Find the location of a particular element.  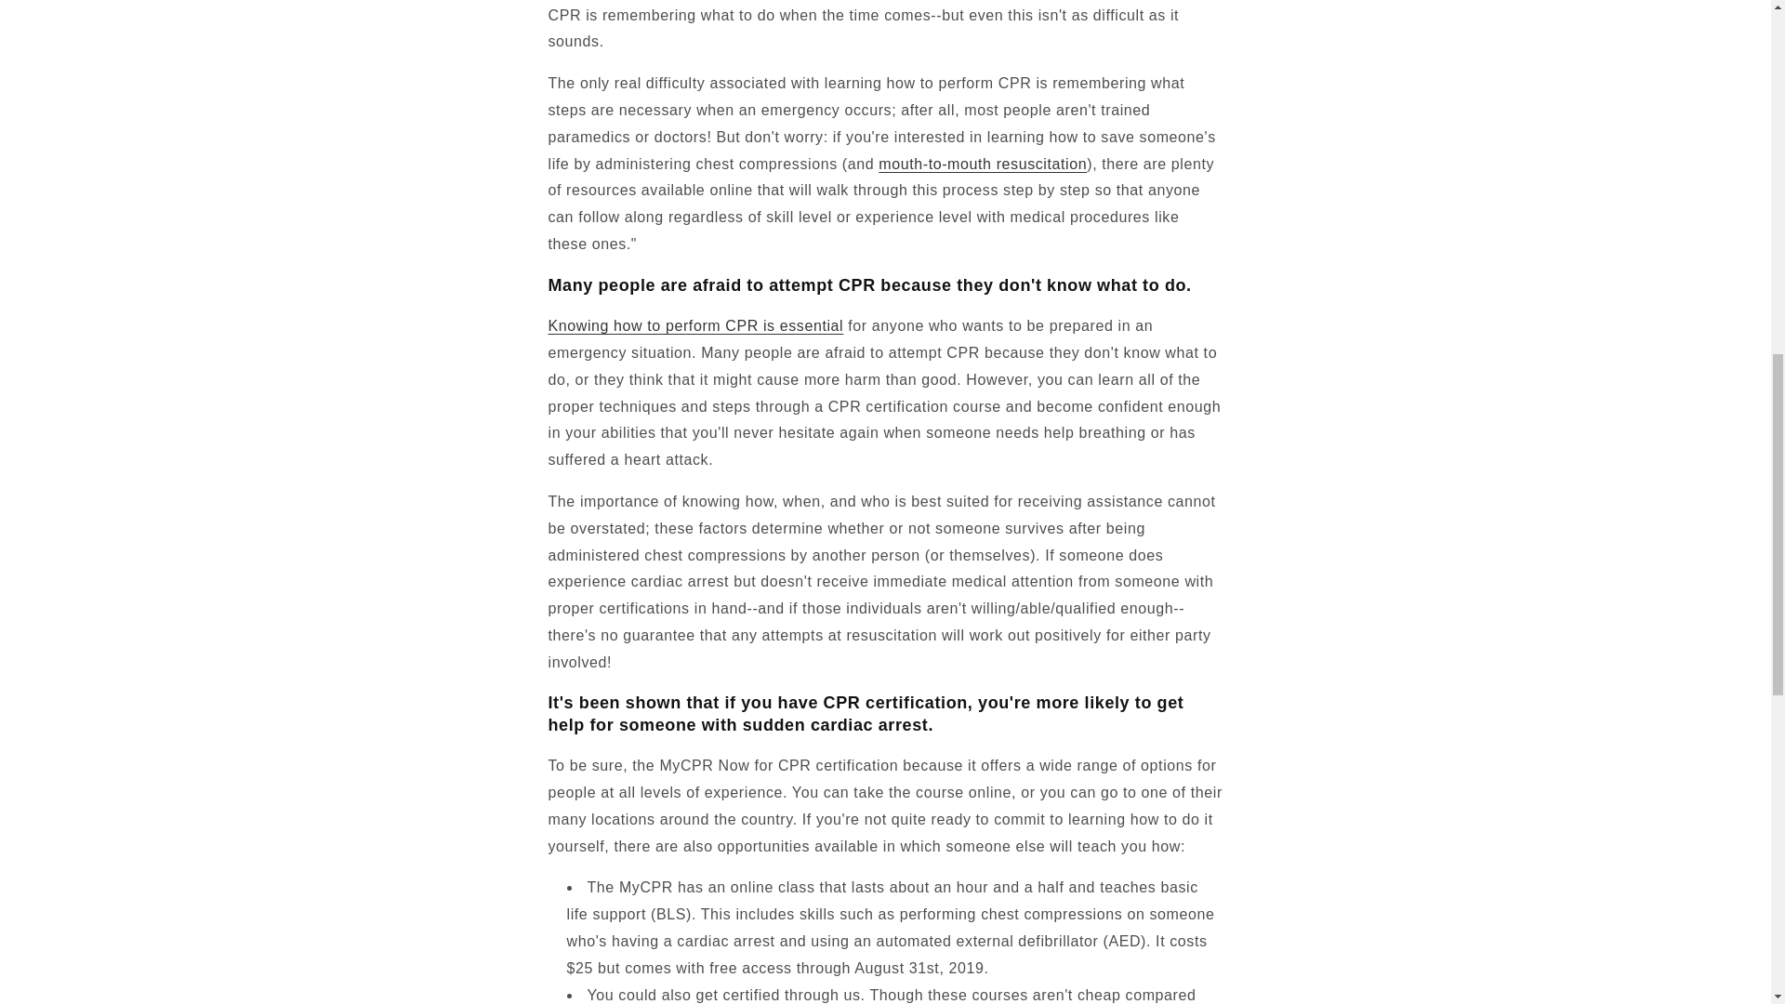

Can Mouth-to-Mouth Resuscitation be Dangerous?  is located at coordinates (982, 164).